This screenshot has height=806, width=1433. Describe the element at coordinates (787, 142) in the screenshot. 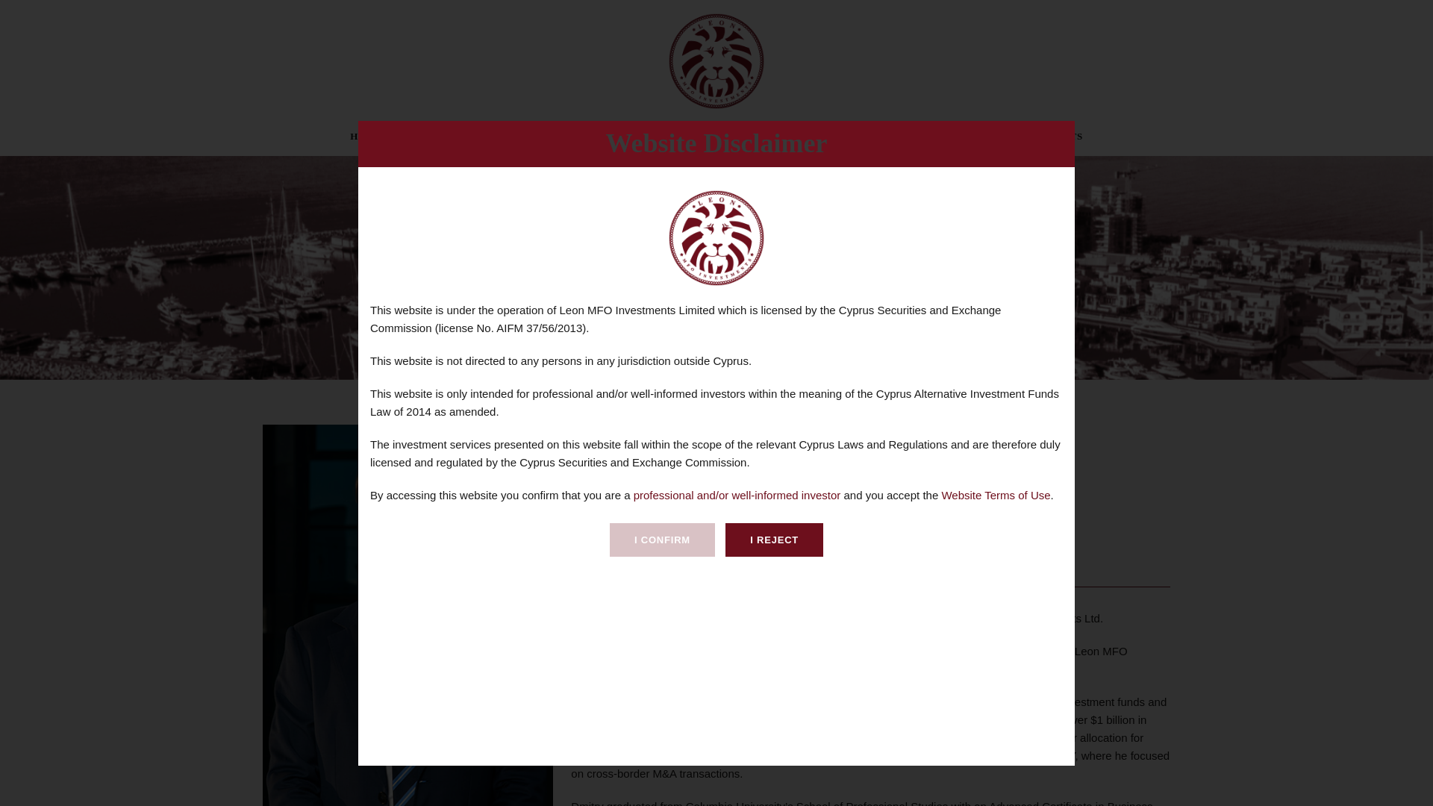

I see `CAREERS` at that location.